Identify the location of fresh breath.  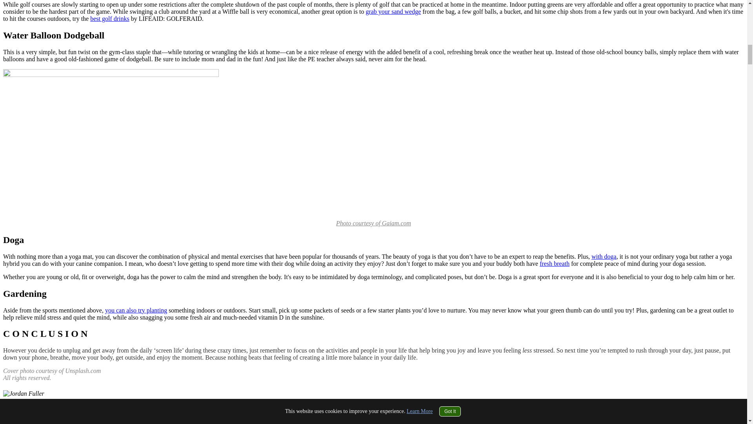
(555, 264).